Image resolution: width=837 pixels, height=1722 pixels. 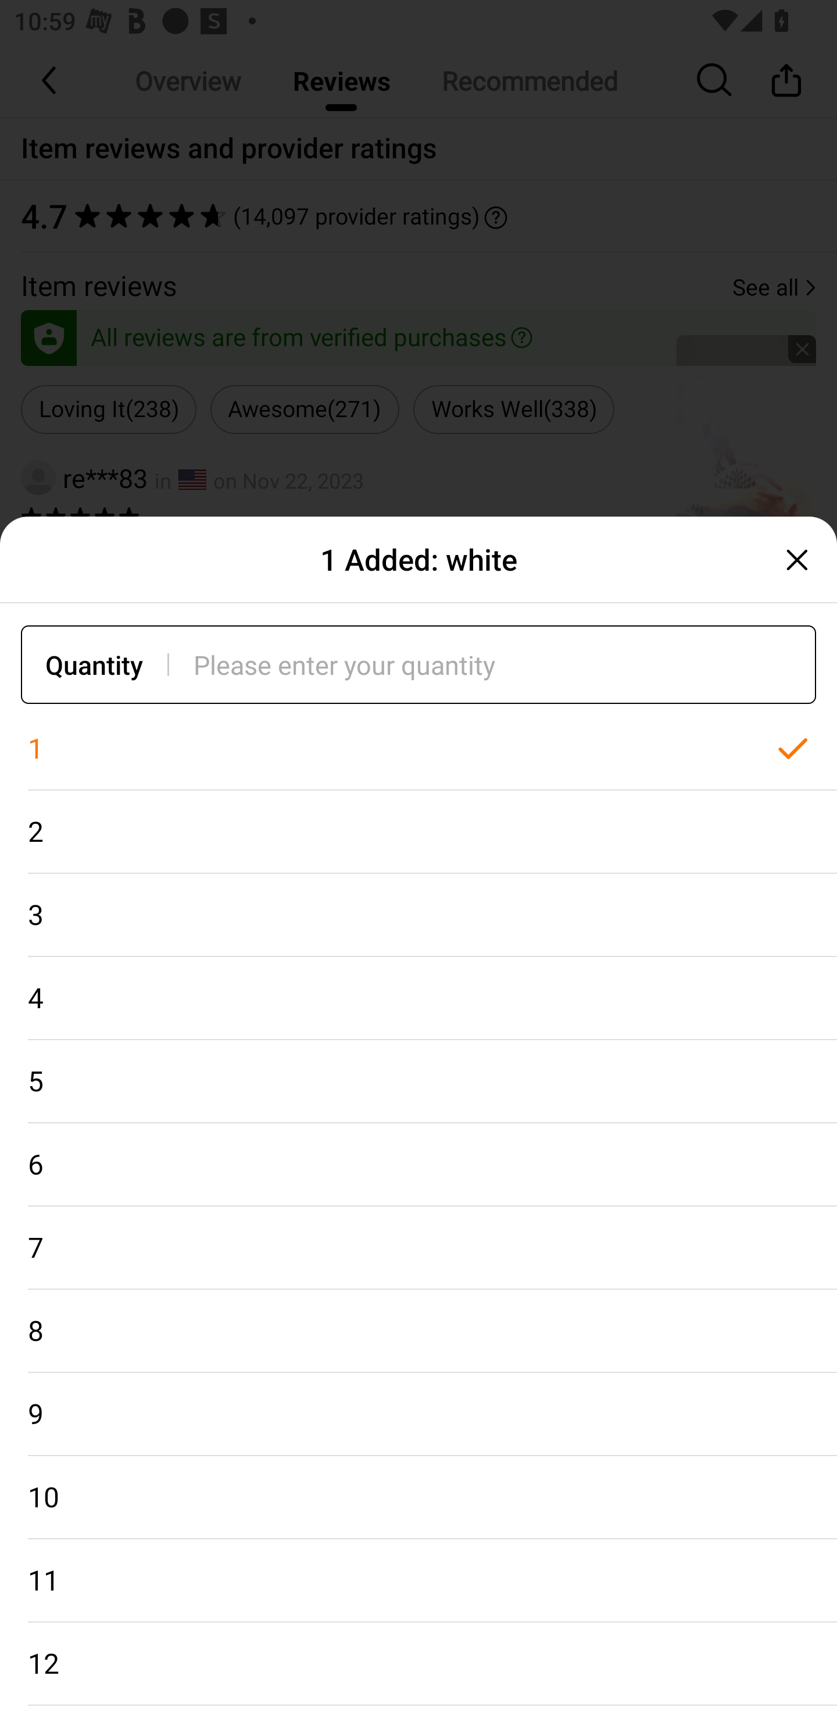 I want to click on 12, so click(x=419, y=1664).